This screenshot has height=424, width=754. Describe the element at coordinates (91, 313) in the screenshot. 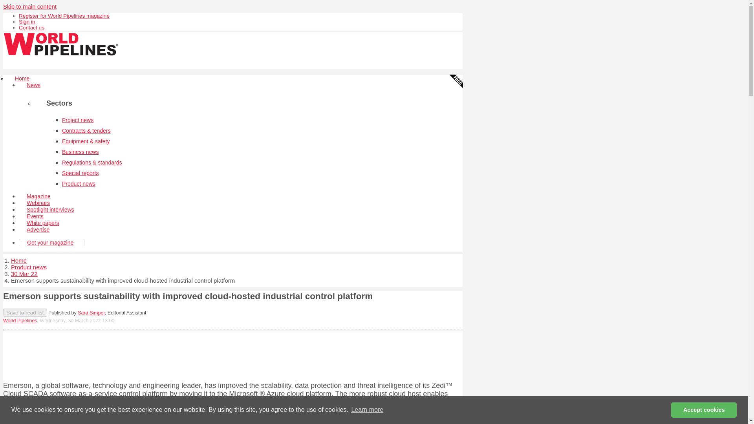

I see `Sara Simper` at that location.